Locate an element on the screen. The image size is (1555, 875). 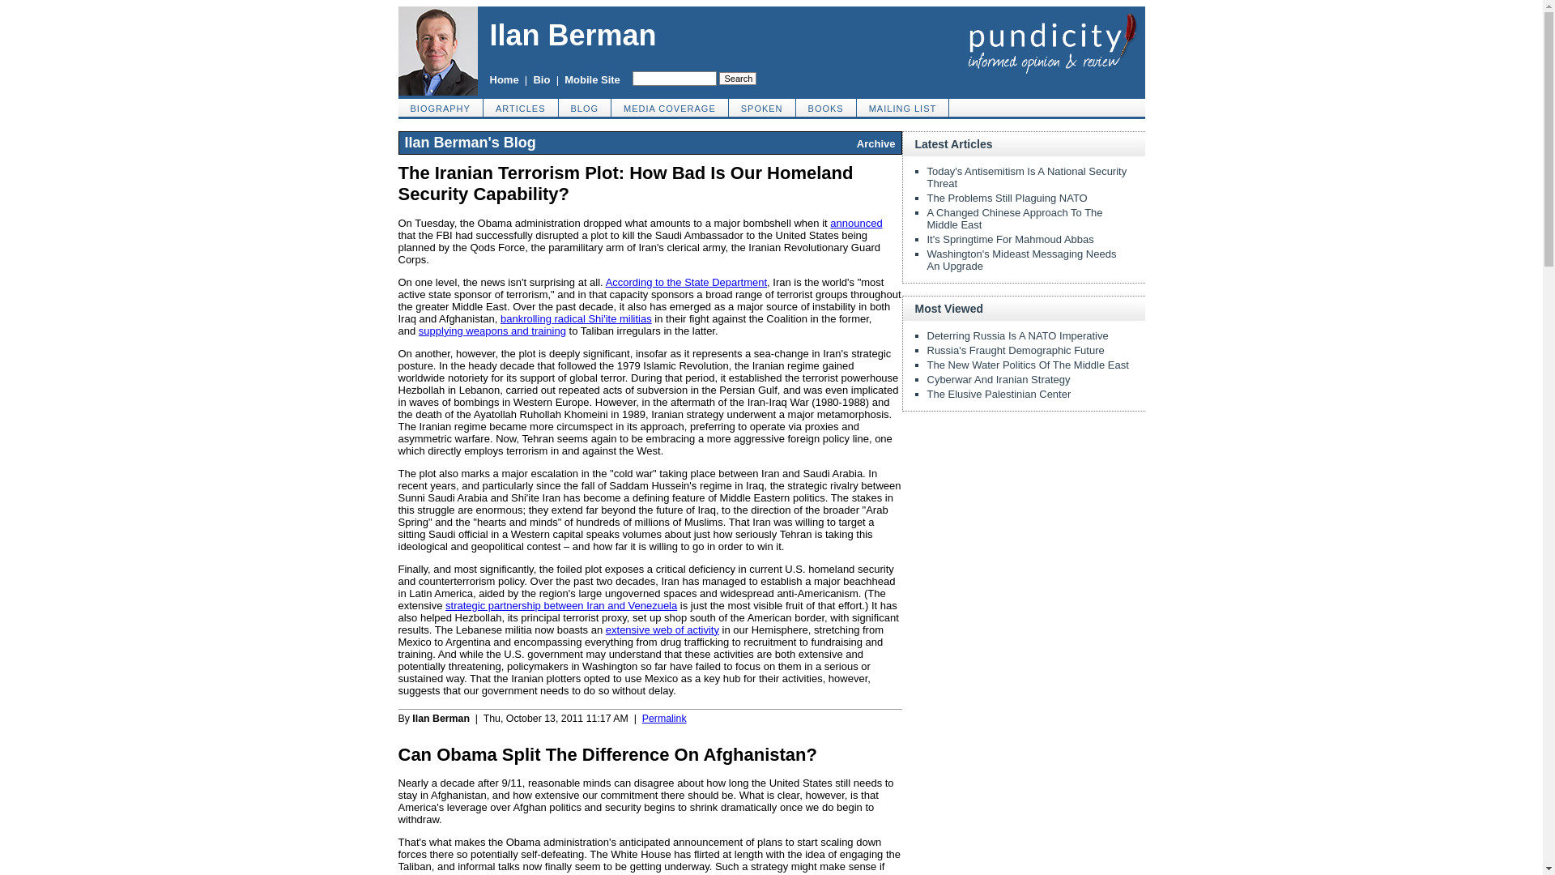
SPOKEN is located at coordinates (763, 107).